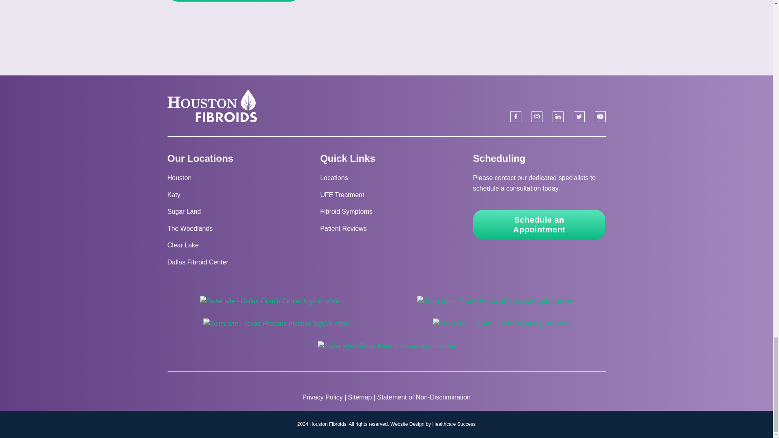 This screenshot has width=779, height=438. I want to click on Schedule an Appointment, so click(234, 1).